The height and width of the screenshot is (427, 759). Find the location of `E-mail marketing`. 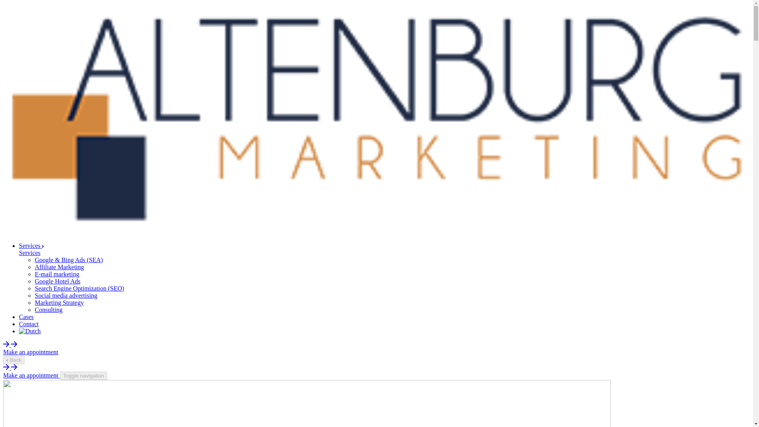

E-mail marketing is located at coordinates (57, 274).